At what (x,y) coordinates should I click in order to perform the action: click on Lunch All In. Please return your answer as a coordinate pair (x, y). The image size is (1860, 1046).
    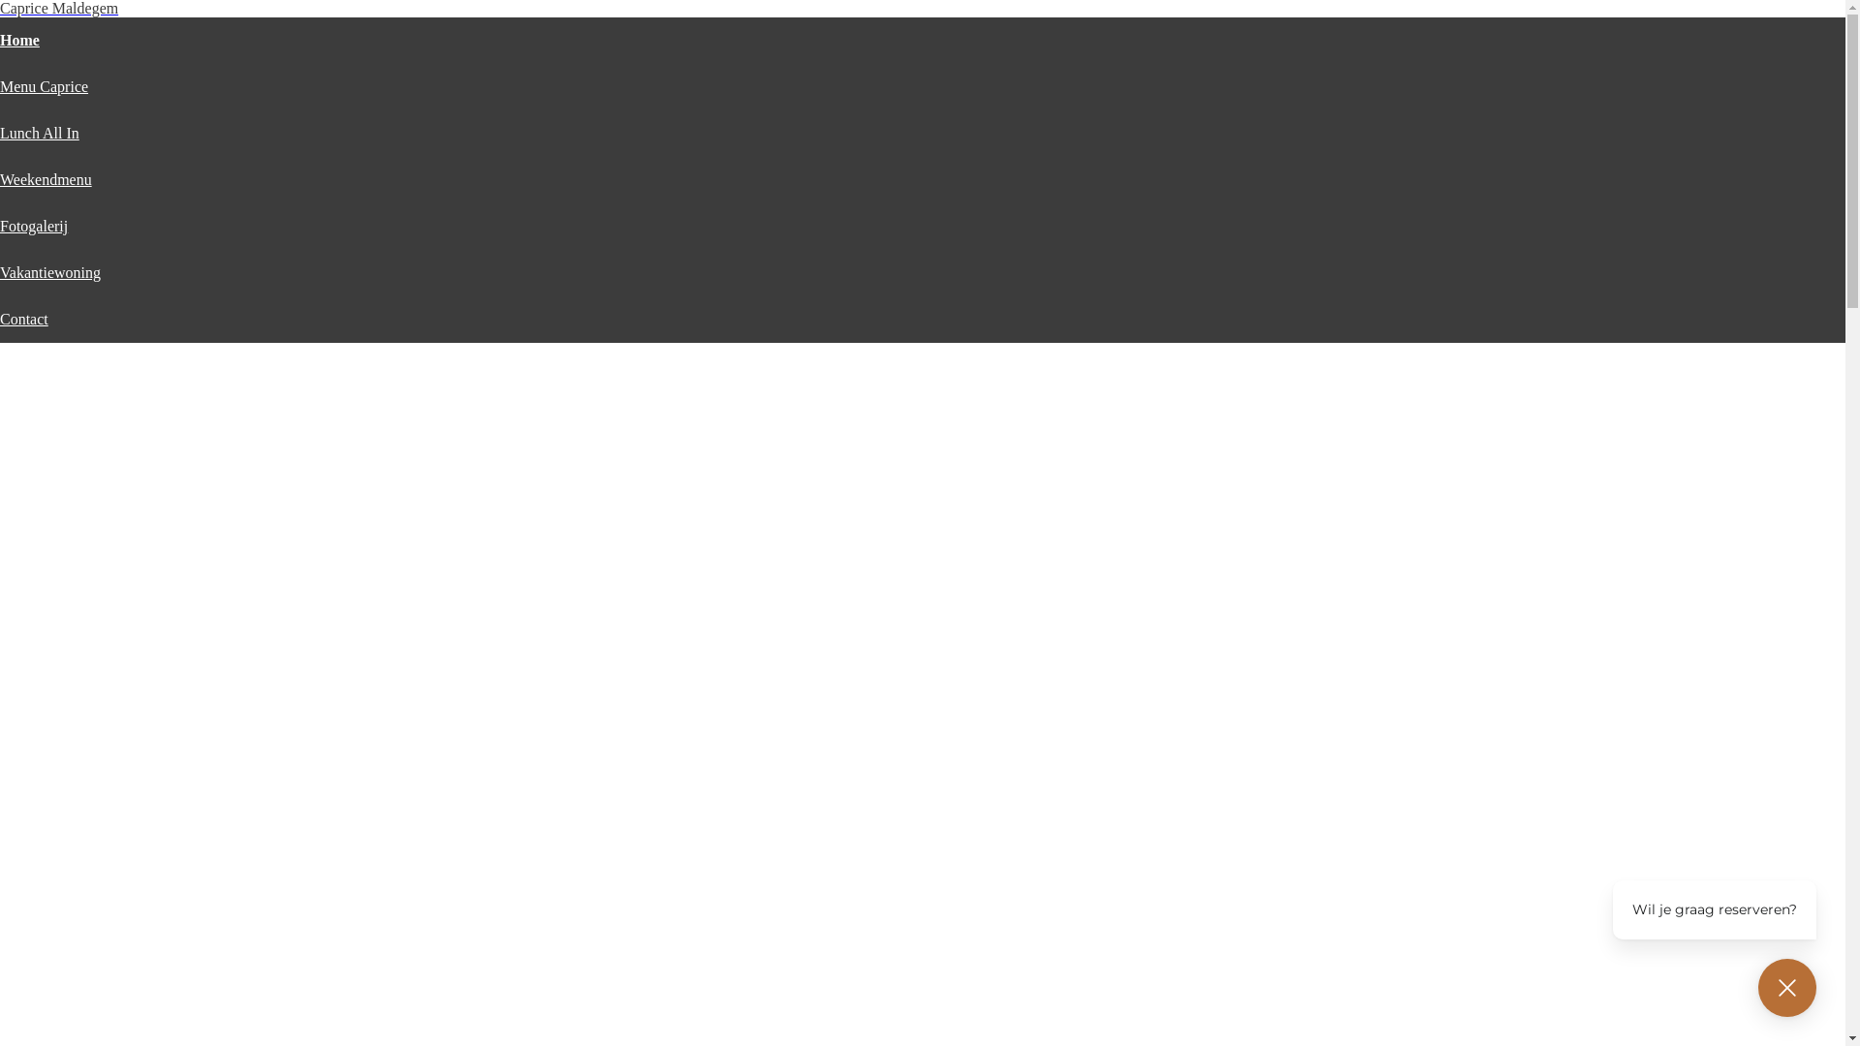
    Looking at the image, I should click on (40, 134).